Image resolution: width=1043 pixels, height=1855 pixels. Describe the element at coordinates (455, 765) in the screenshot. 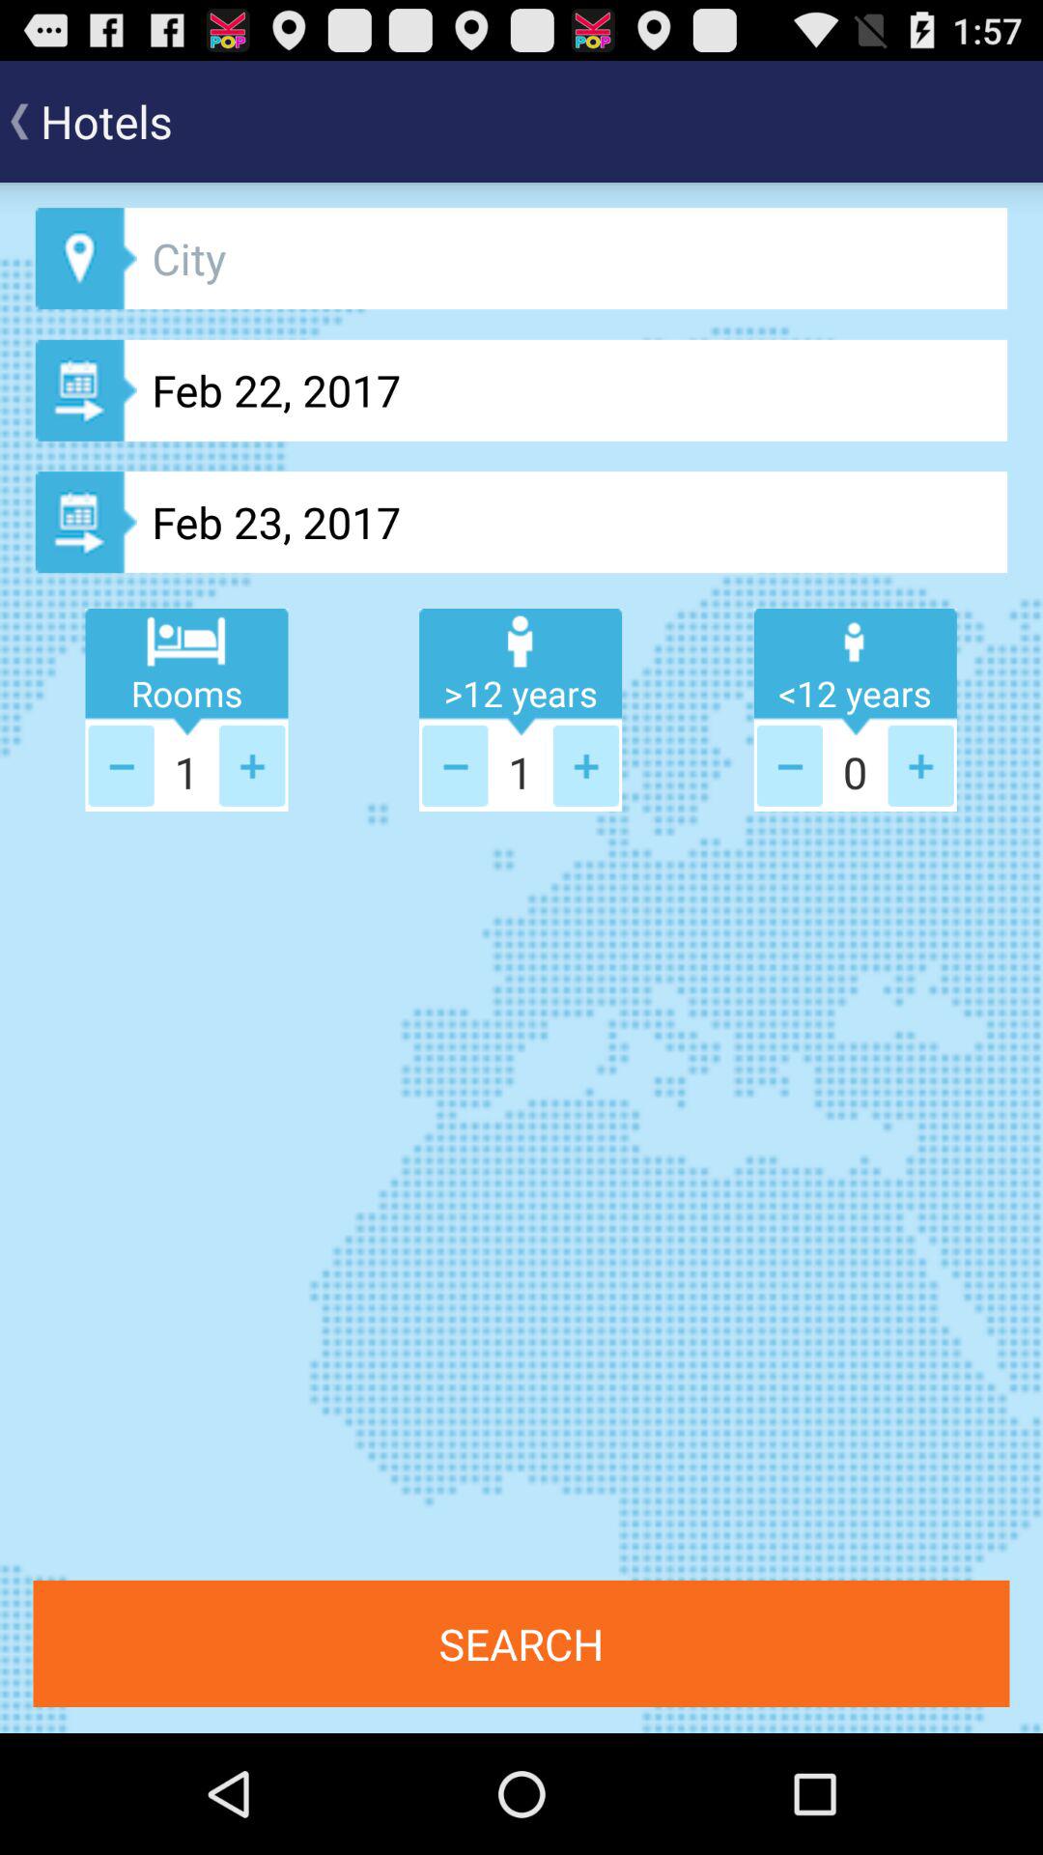

I see `less age` at that location.